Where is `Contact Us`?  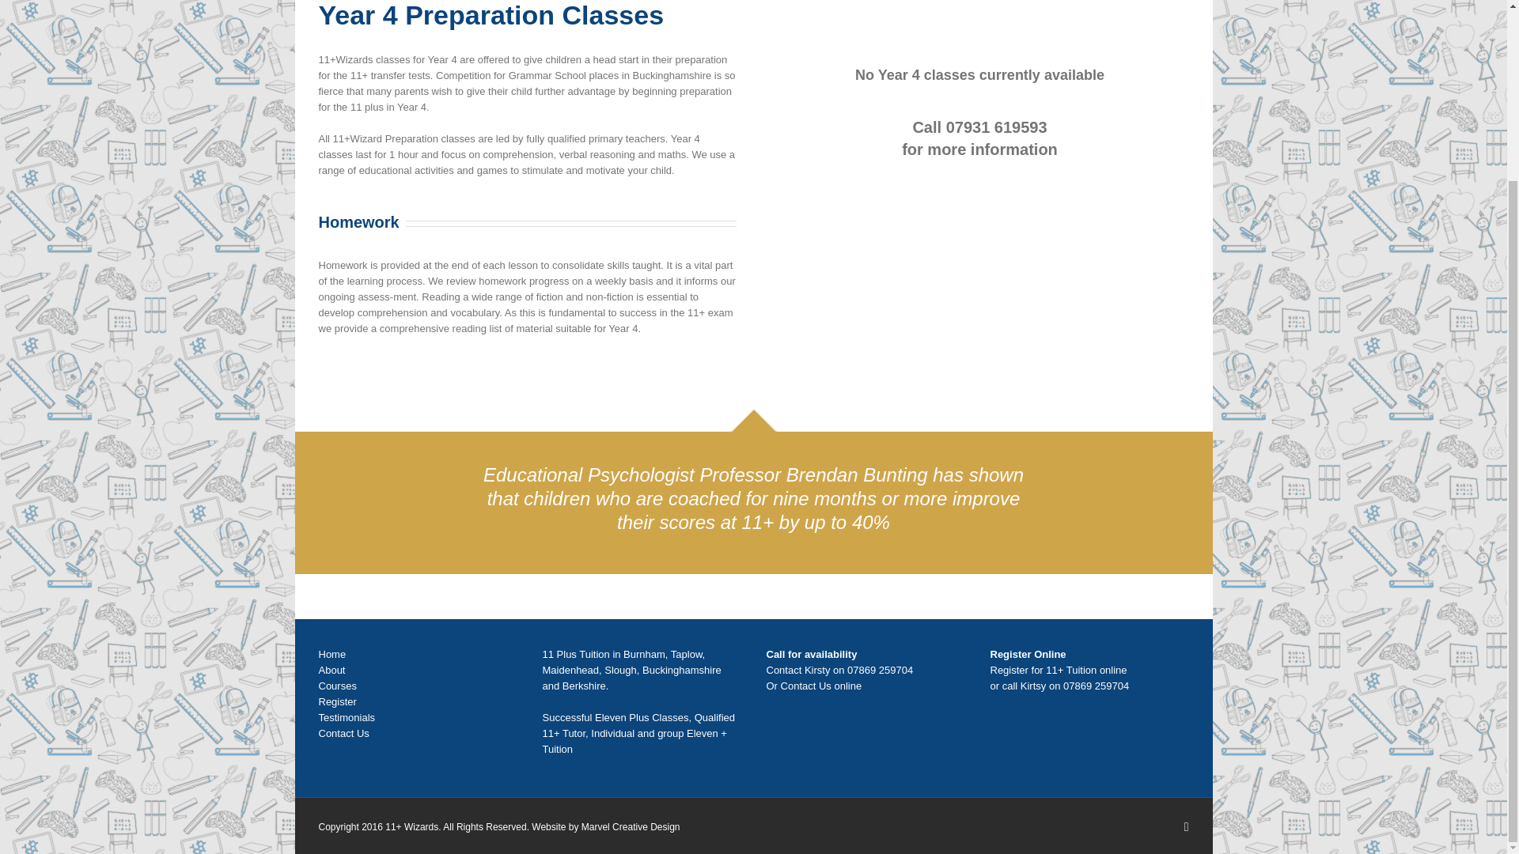
Contact Us is located at coordinates (343, 734).